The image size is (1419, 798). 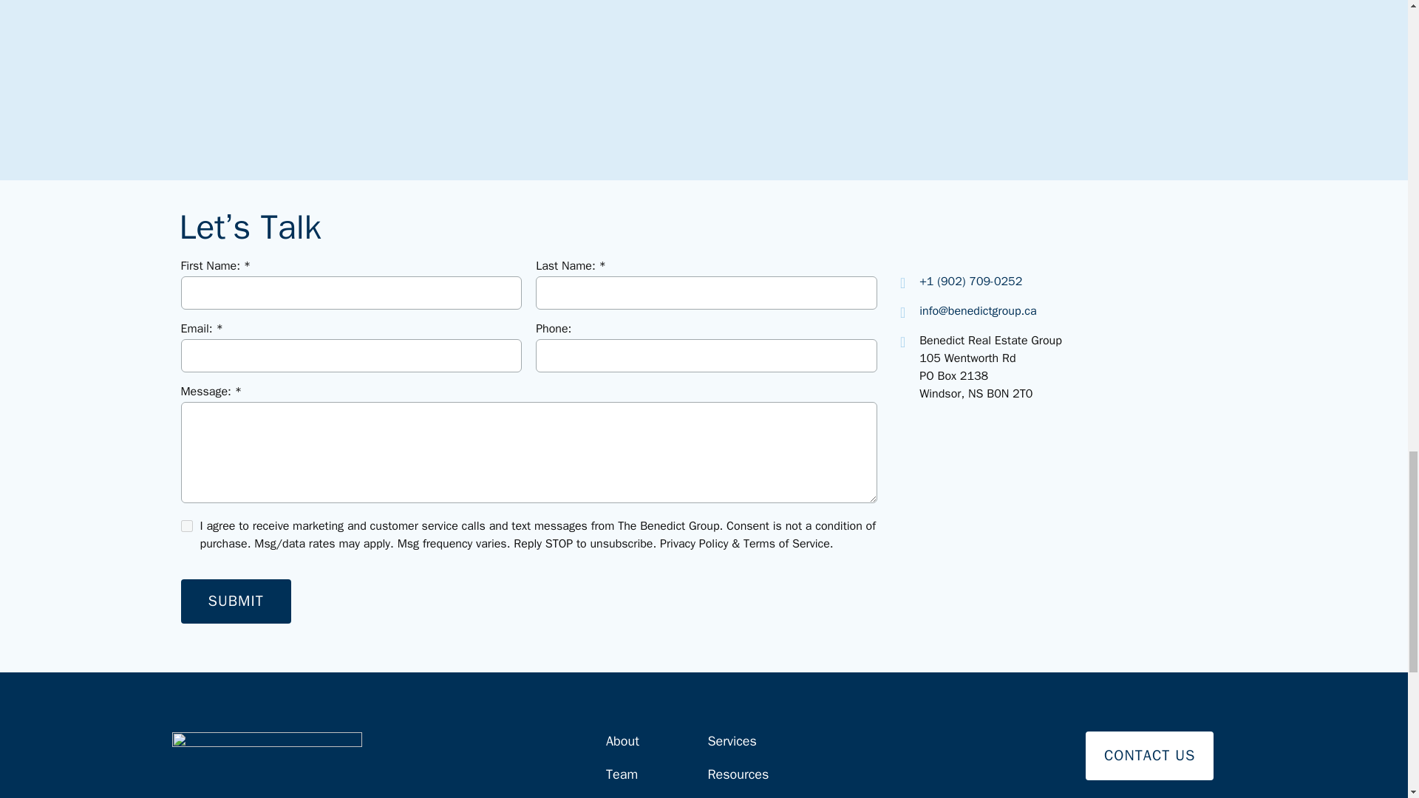 What do you see at coordinates (235, 601) in the screenshot?
I see `SUBMIT` at bounding box center [235, 601].